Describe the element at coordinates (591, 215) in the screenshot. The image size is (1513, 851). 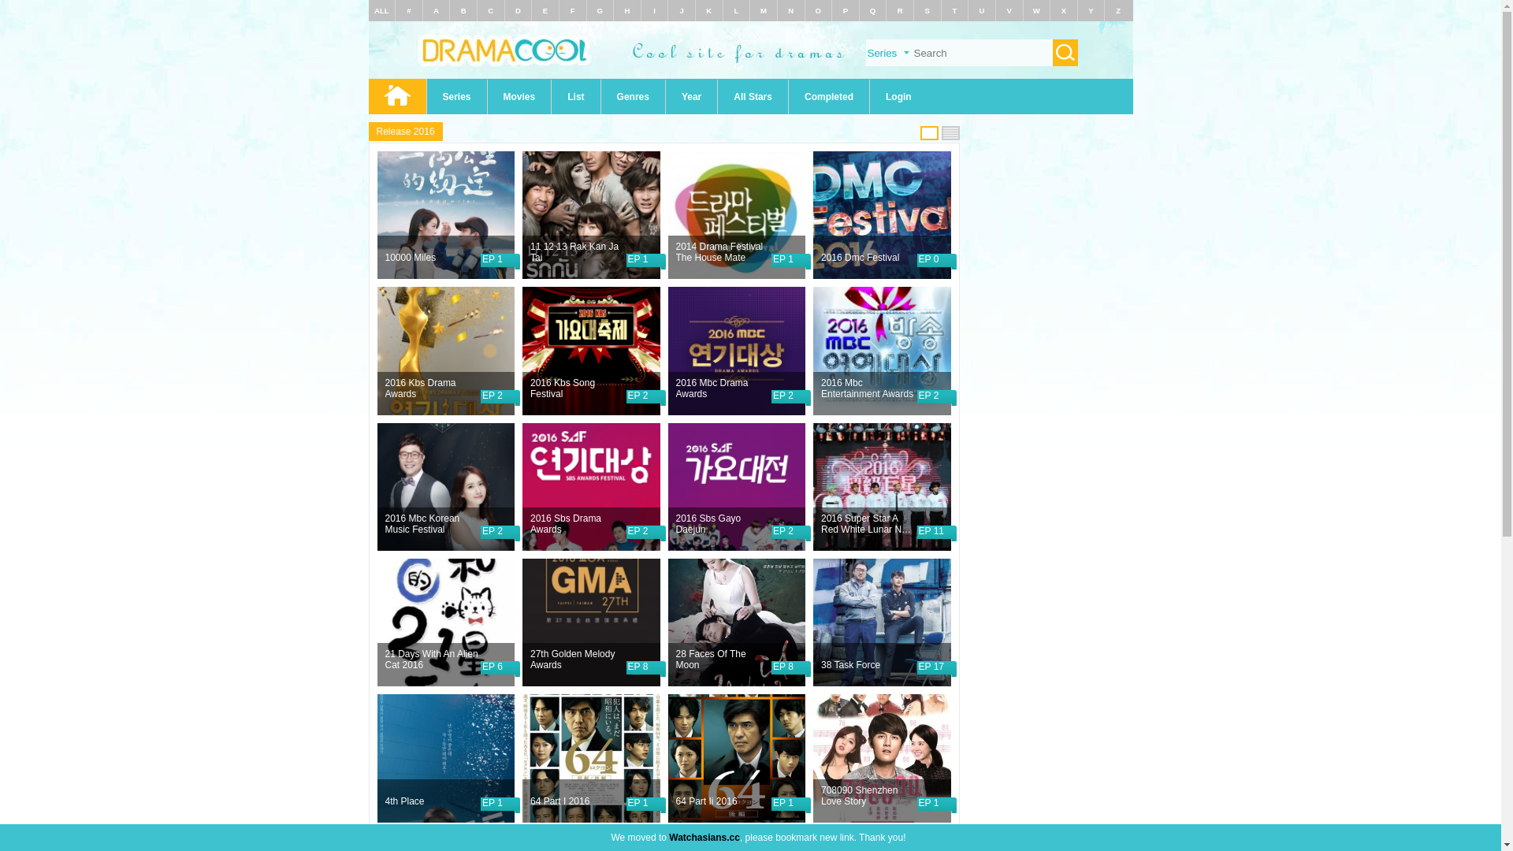
I see `11 12 13 Rak Kan Ja Tai
EP 1` at that location.